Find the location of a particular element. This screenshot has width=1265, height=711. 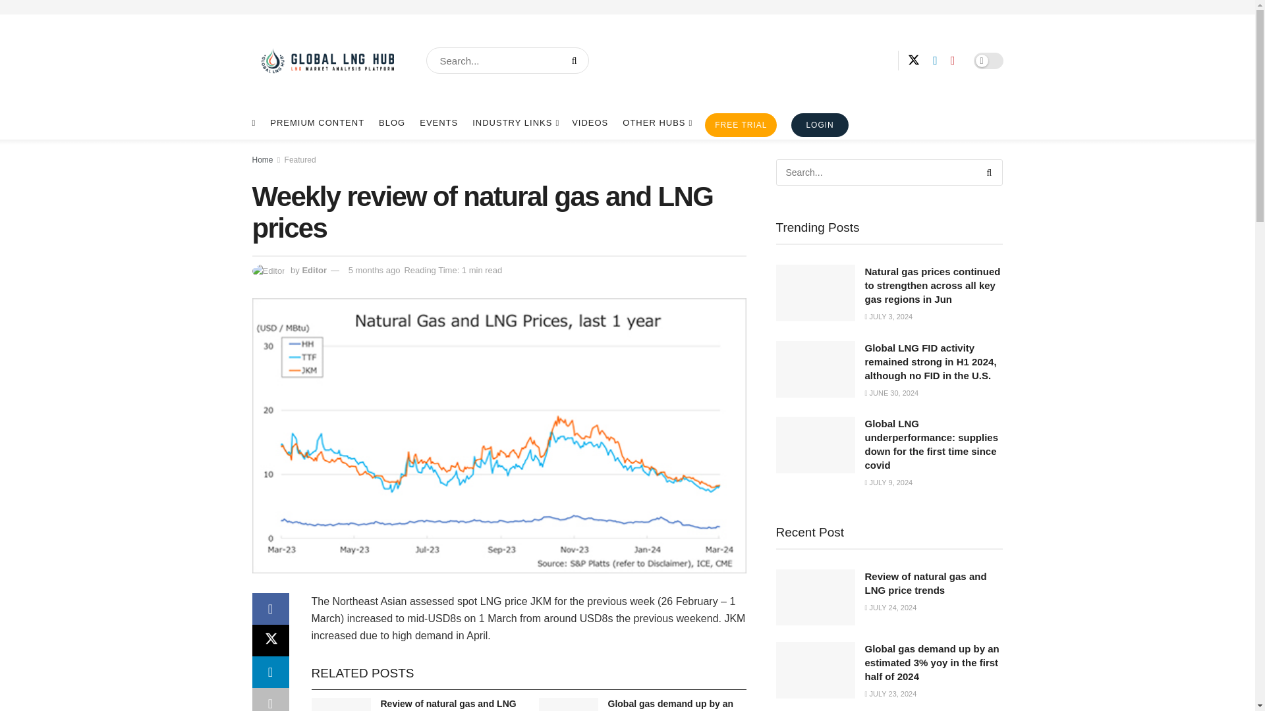

VIDEOS is located at coordinates (590, 122).